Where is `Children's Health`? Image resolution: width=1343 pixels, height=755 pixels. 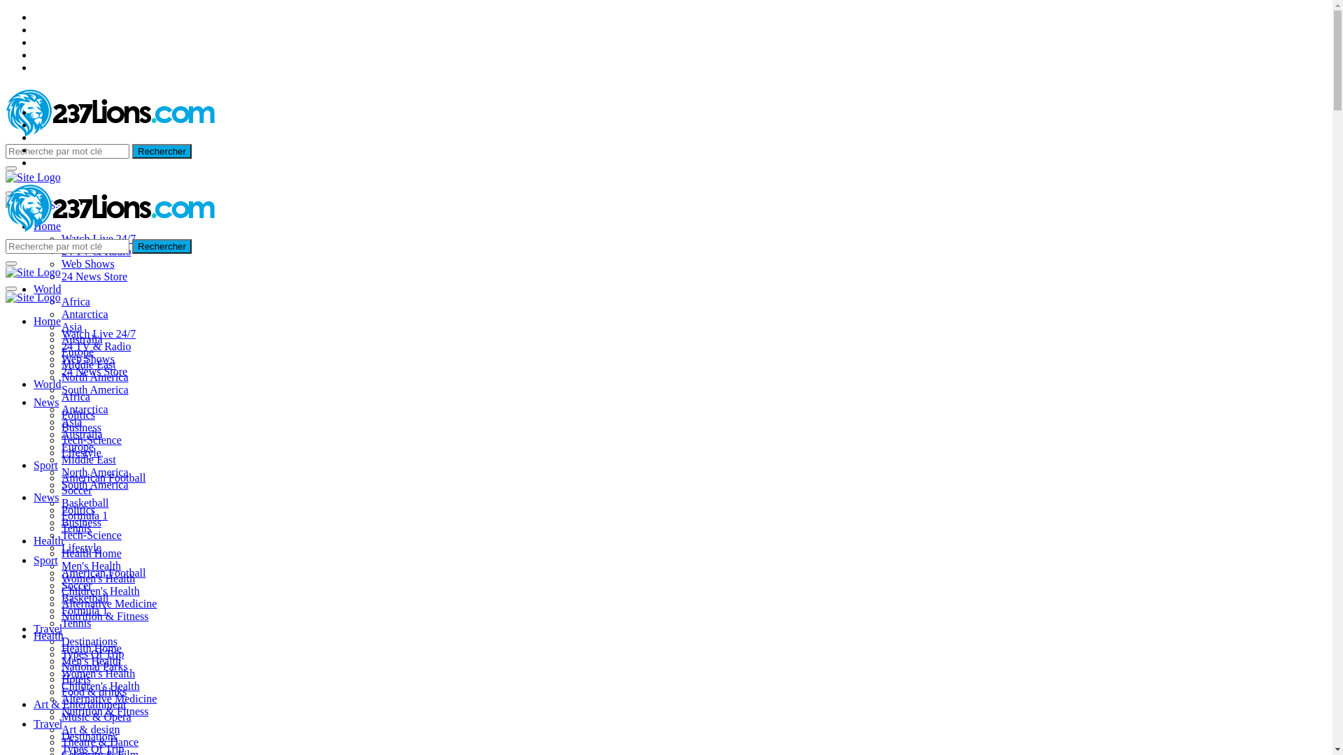
Children's Health is located at coordinates (101, 686).